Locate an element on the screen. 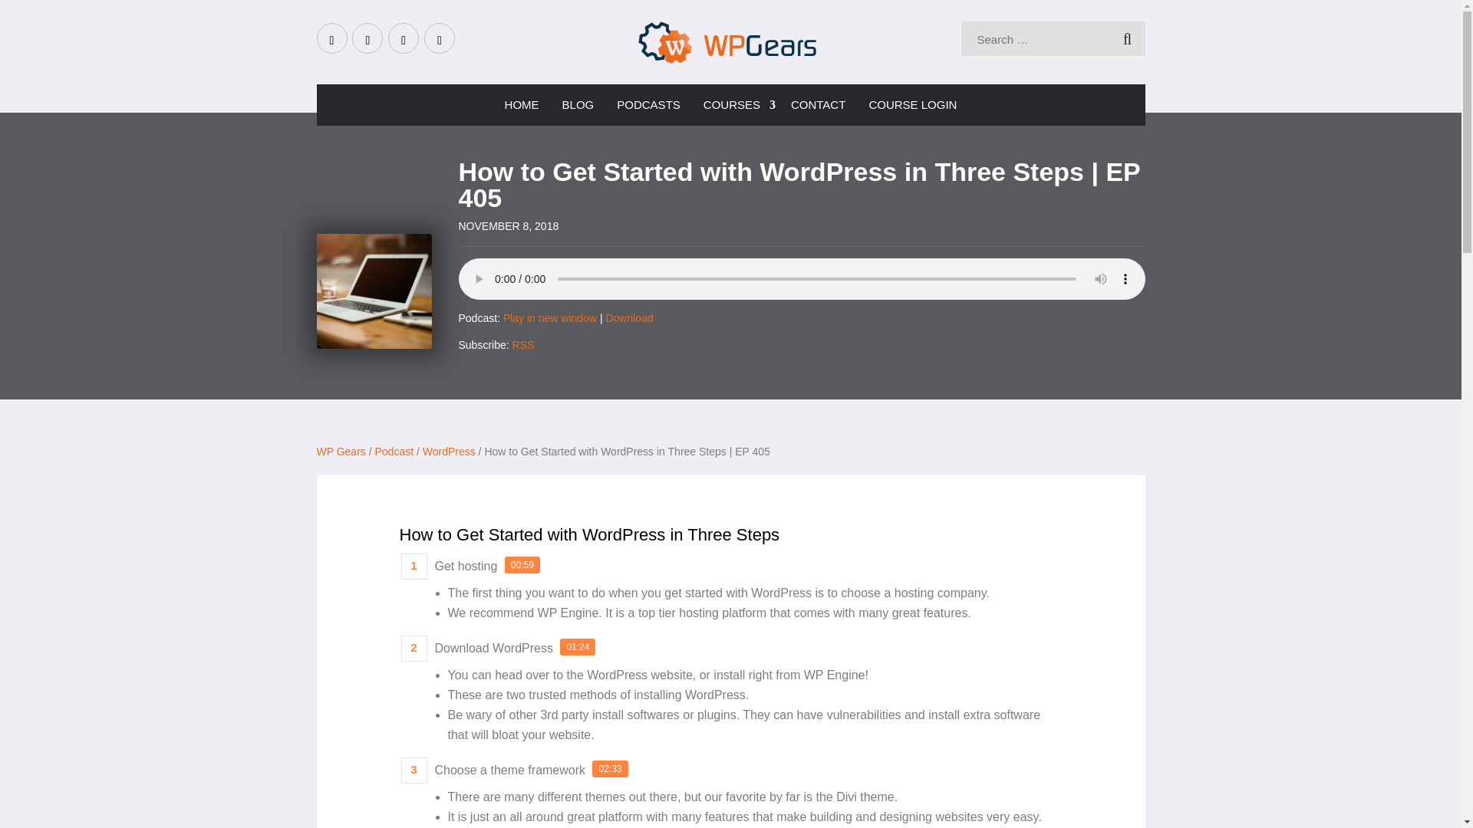 This screenshot has height=828, width=1473. Play in new window is located at coordinates (549, 318).